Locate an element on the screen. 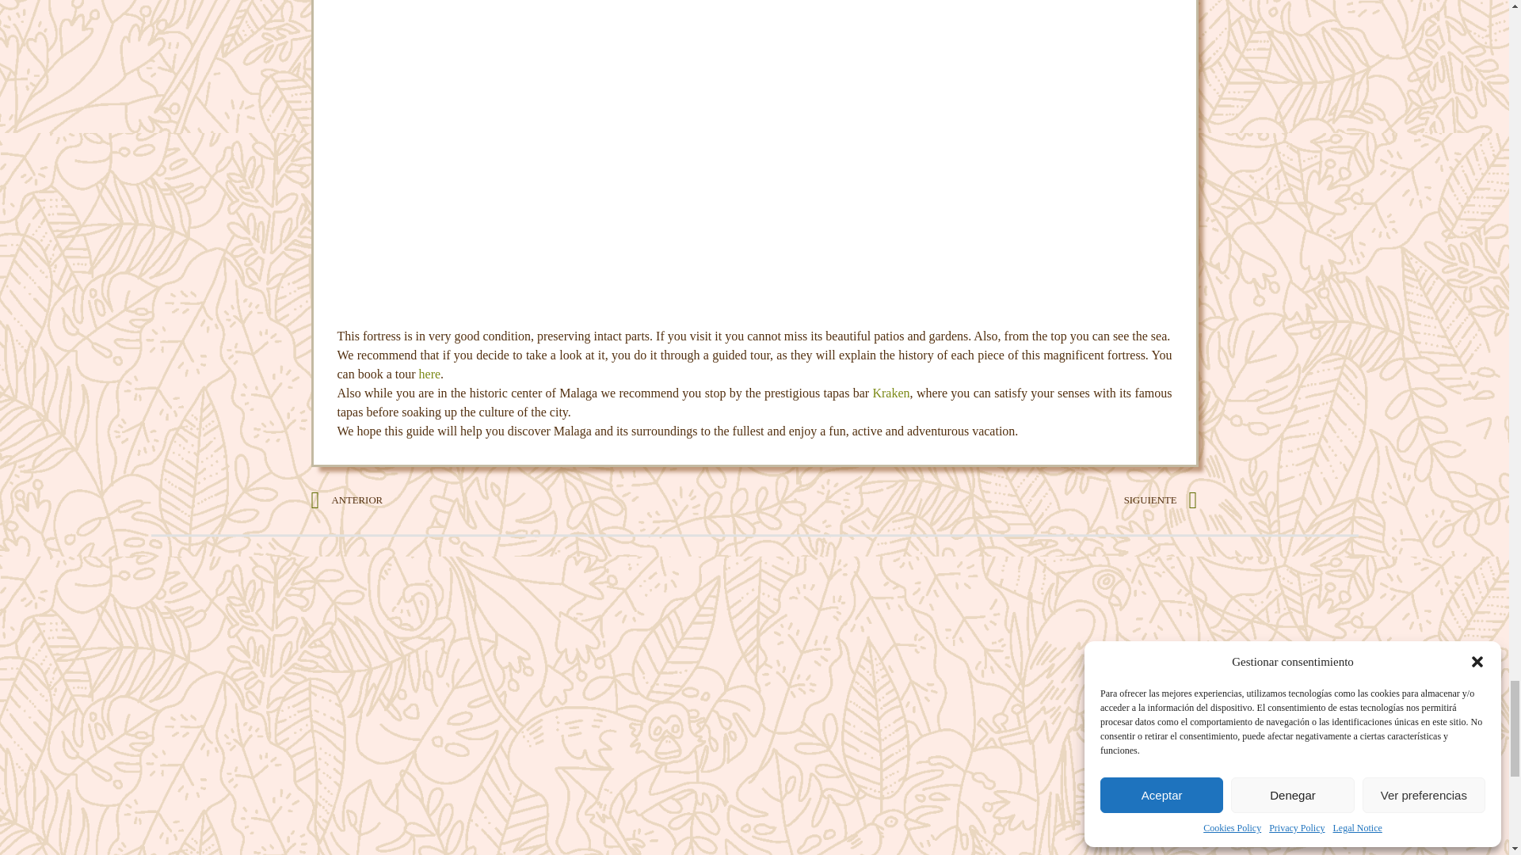 This screenshot has width=1521, height=855. SIGUIENTE is located at coordinates (976, 500).